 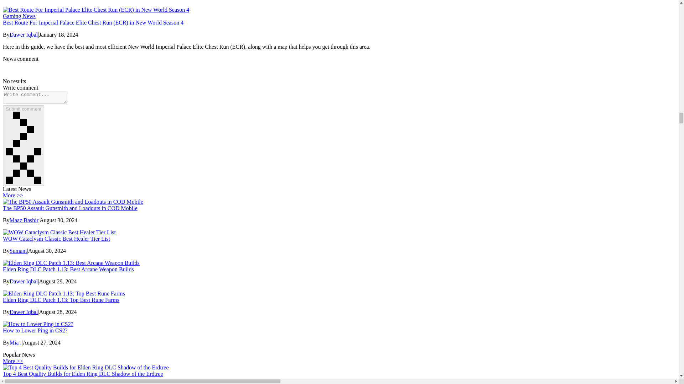 What do you see at coordinates (68, 269) in the screenshot?
I see `Elden Ring DLC Patch 1.13: Best Arcane Weapon Builds` at bounding box center [68, 269].